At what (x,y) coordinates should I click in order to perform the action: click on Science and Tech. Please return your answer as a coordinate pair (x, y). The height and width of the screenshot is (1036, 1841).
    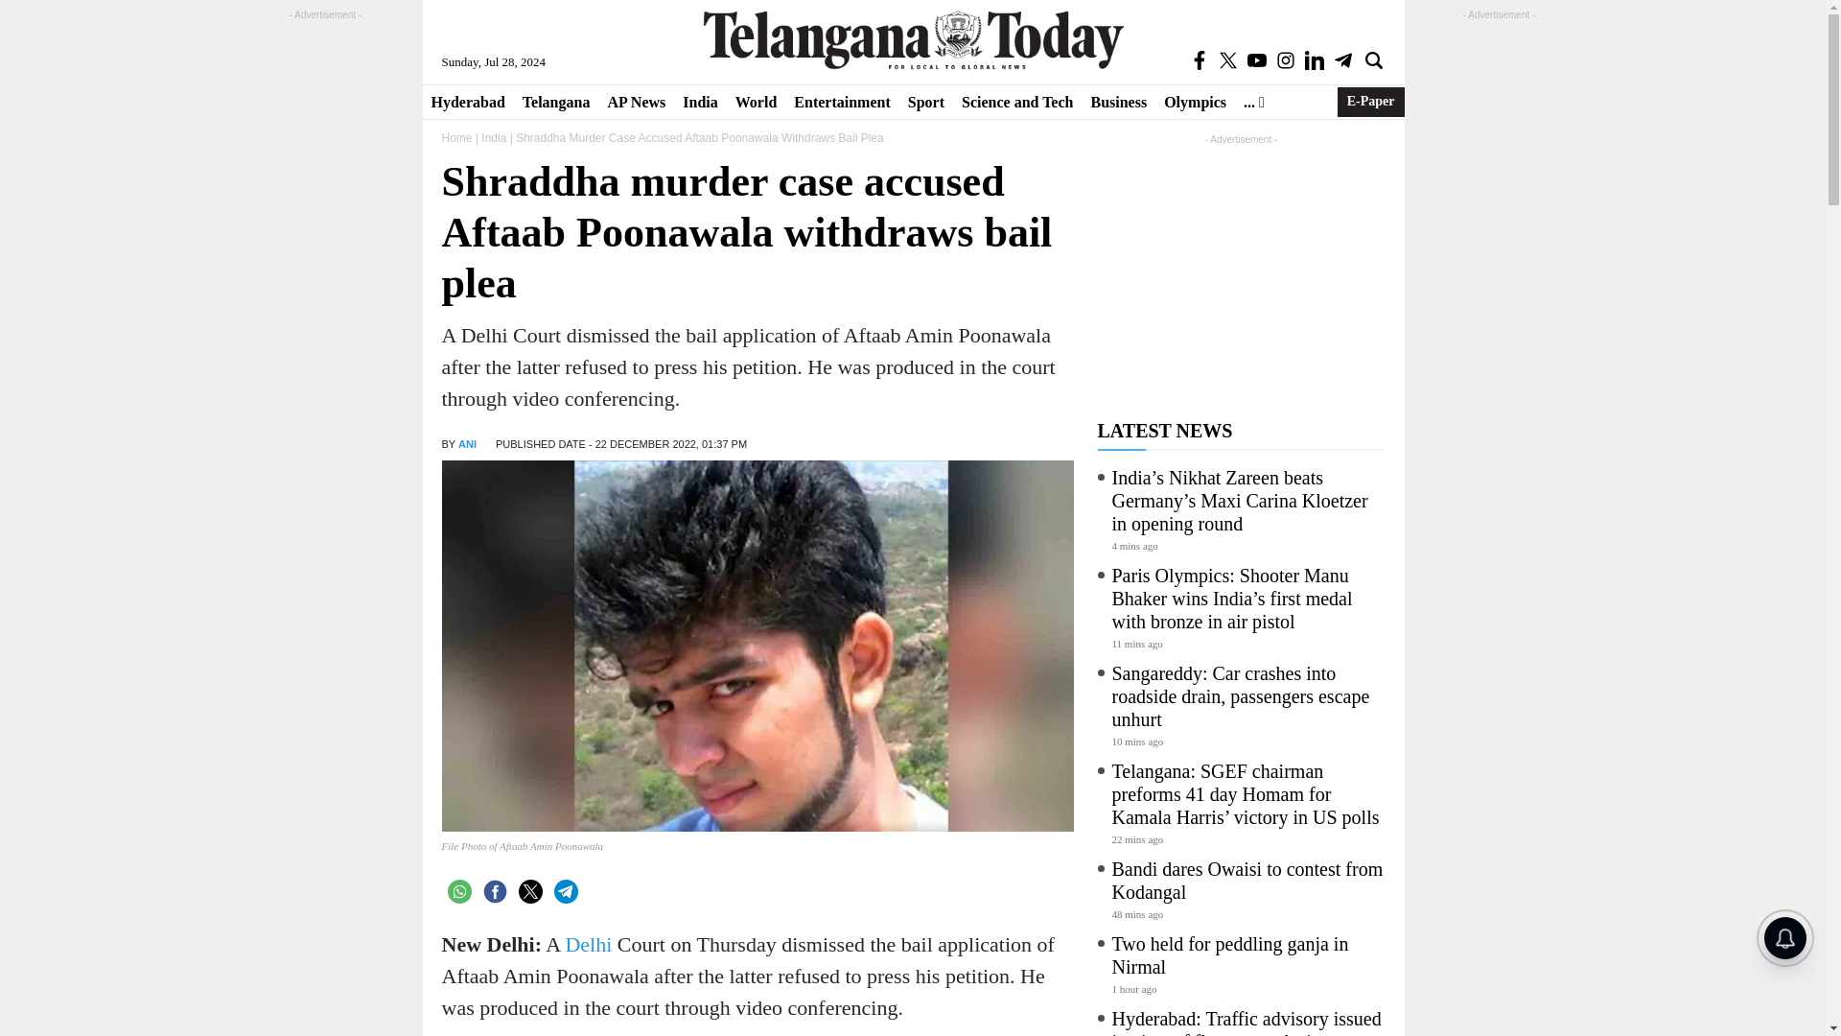
    Looking at the image, I should click on (1017, 102).